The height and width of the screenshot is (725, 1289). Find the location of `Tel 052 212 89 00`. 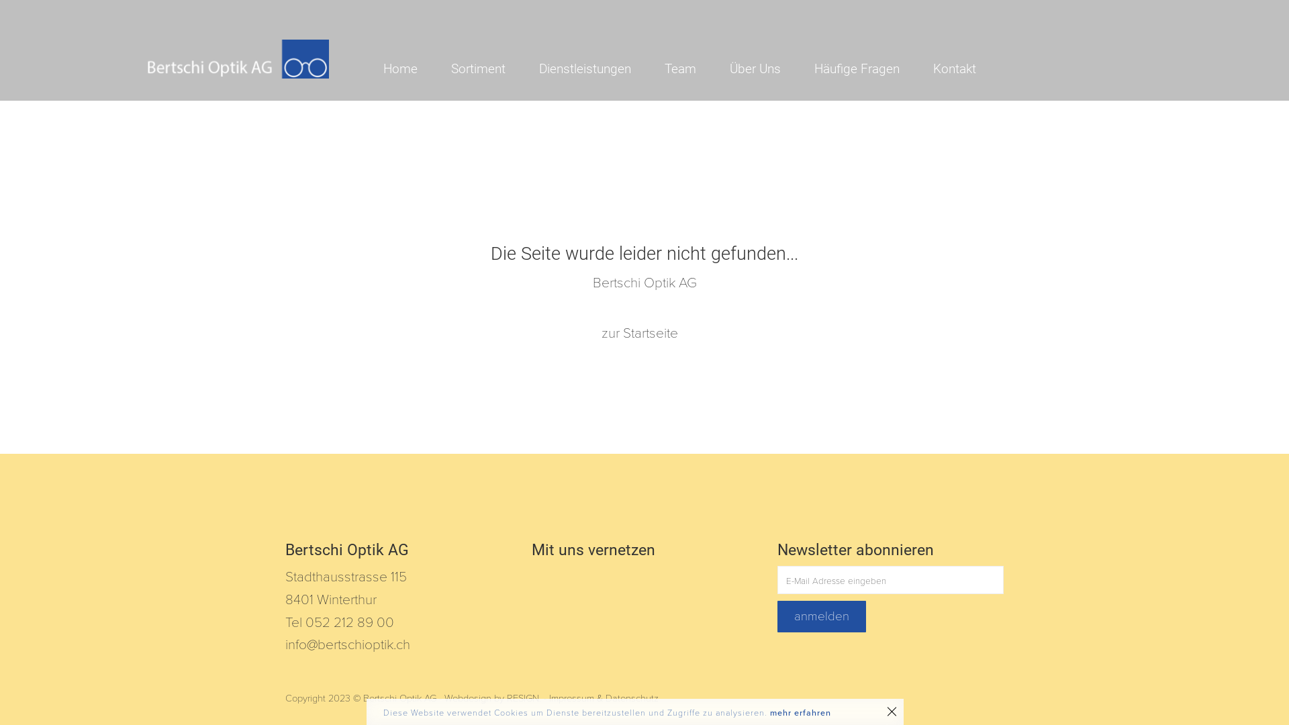

Tel 052 212 89 00 is located at coordinates (340, 623).